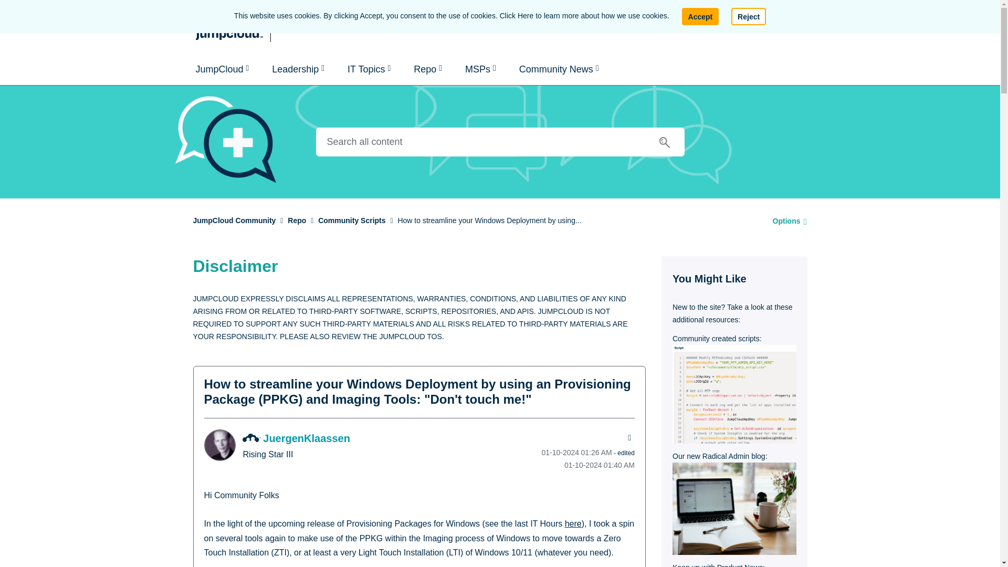 This screenshot has width=1008, height=567. Describe the element at coordinates (222, 69) in the screenshot. I see `JumpCloud` at that location.